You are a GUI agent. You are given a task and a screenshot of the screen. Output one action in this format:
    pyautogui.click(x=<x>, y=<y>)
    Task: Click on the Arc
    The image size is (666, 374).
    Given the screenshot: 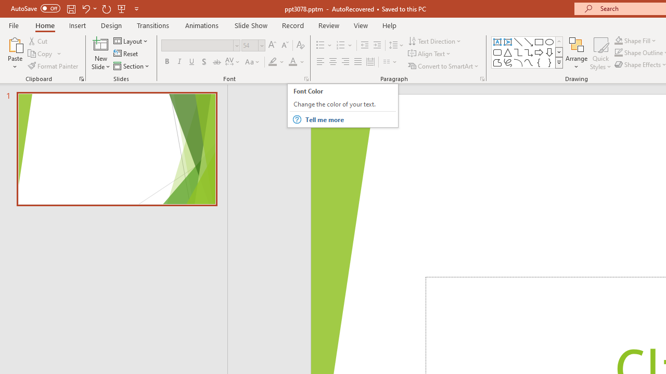 What is the action you would take?
    pyautogui.click(x=518, y=62)
    